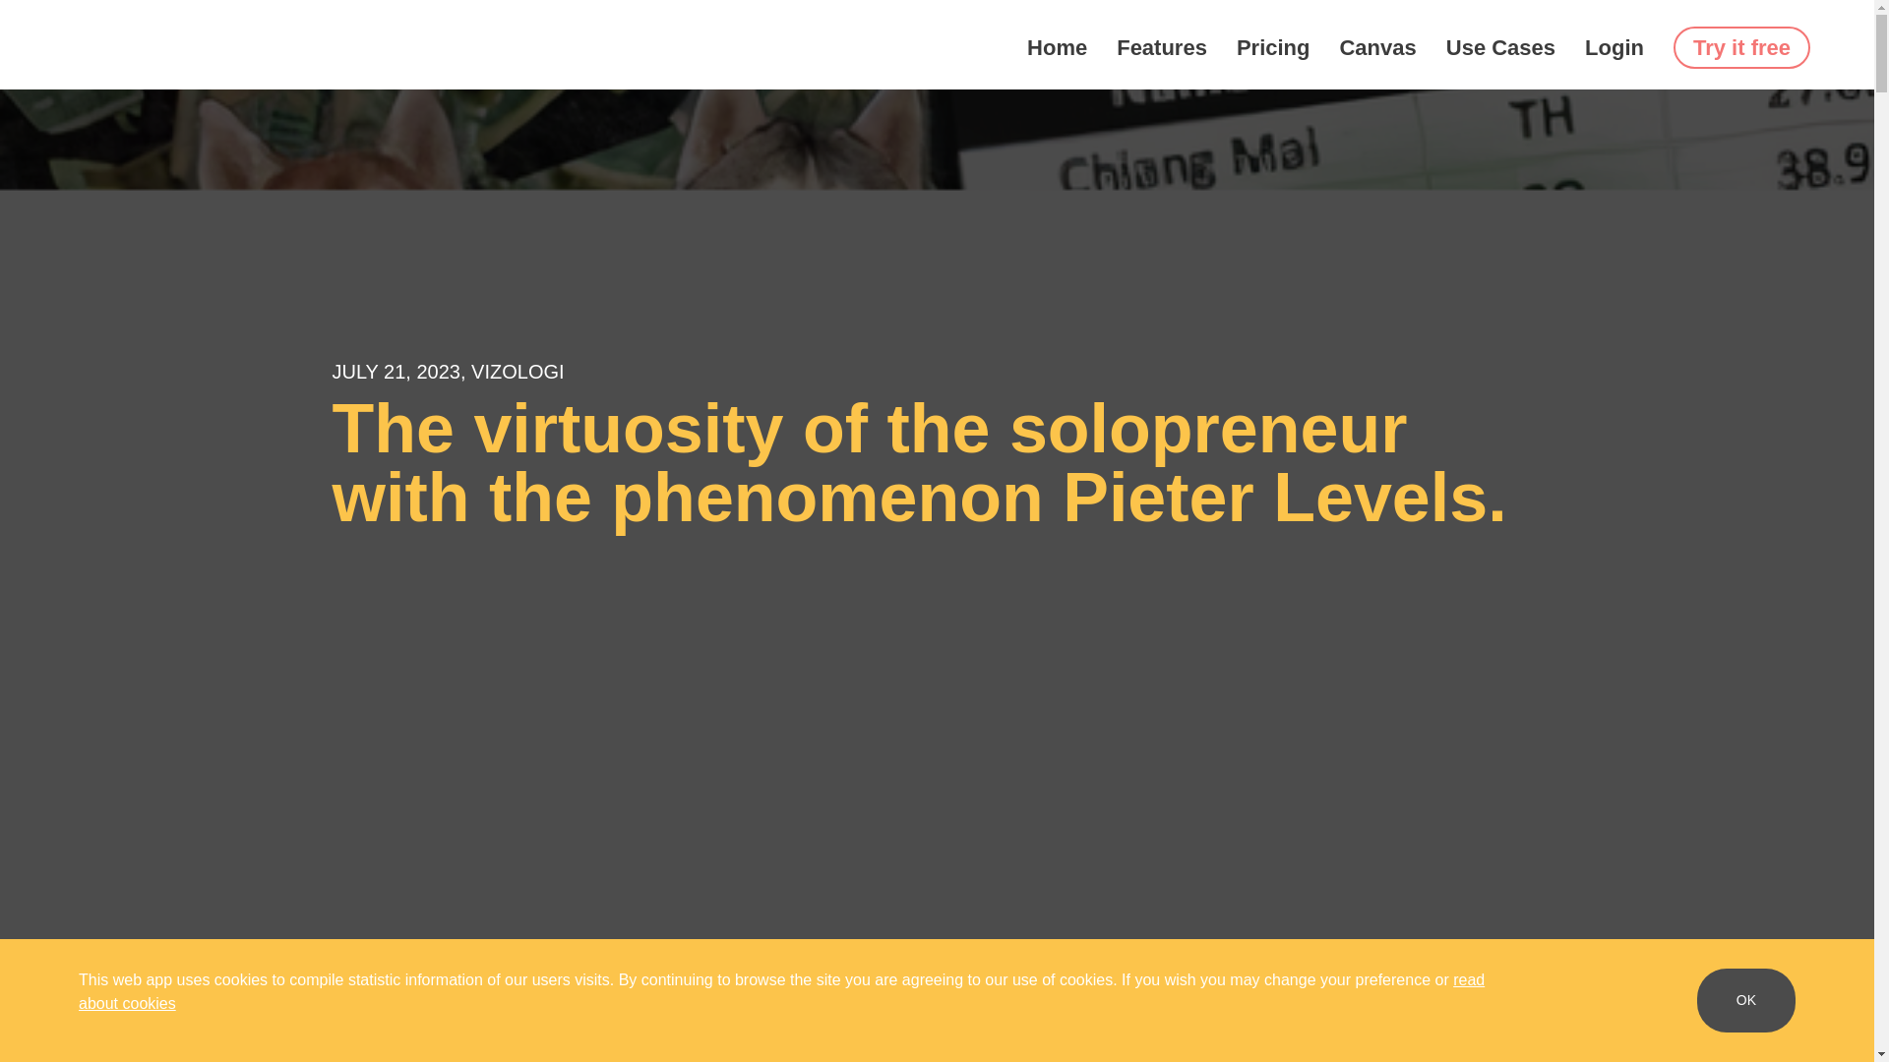 The height and width of the screenshot is (1062, 1889). What do you see at coordinates (1057, 47) in the screenshot?
I see `Home` at bounding box center [1057, 47].